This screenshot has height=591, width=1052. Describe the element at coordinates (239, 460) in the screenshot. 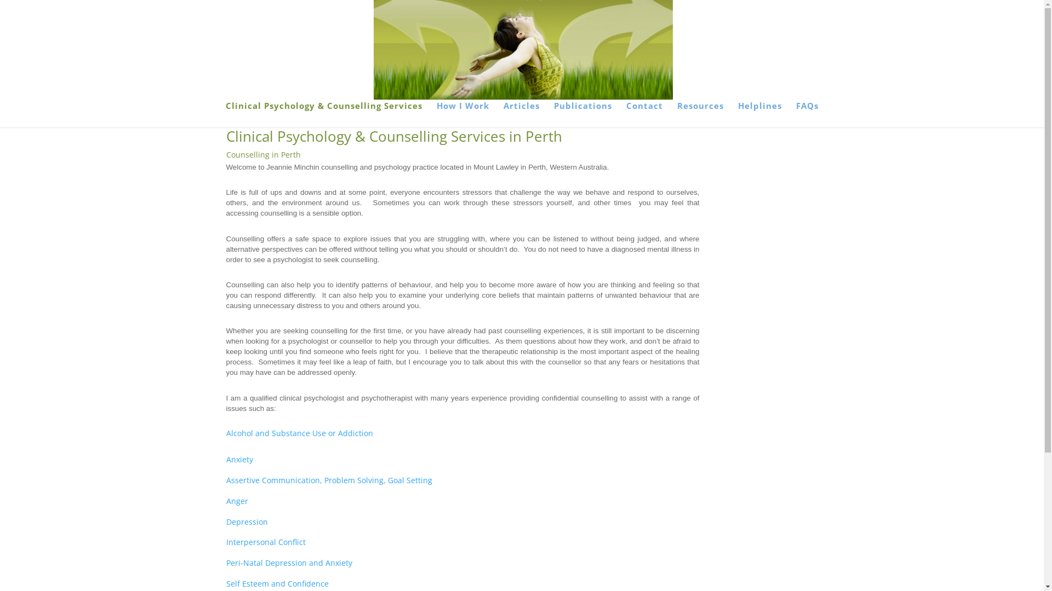

I see `Anxiety` at that location.